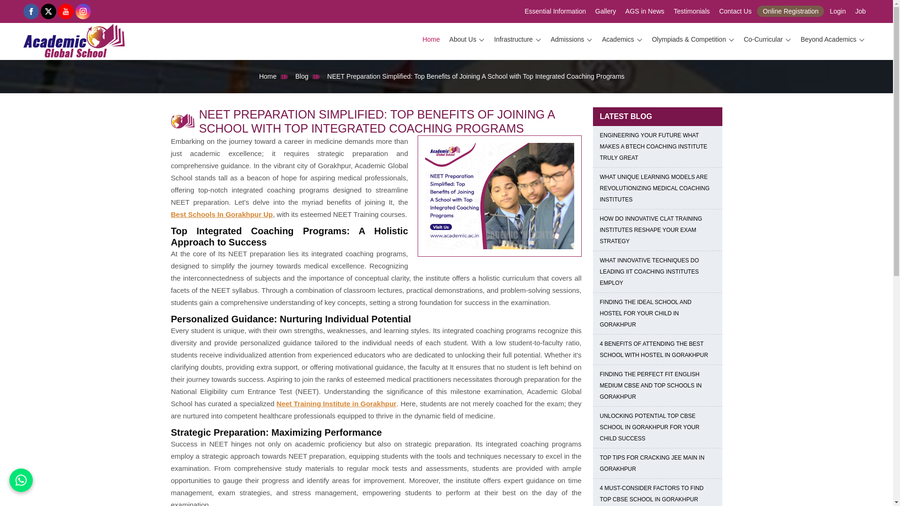 The image size is (900, 506). Describe the element at coordinates (838, 11) in the screenshot. I see `Login` at that location.